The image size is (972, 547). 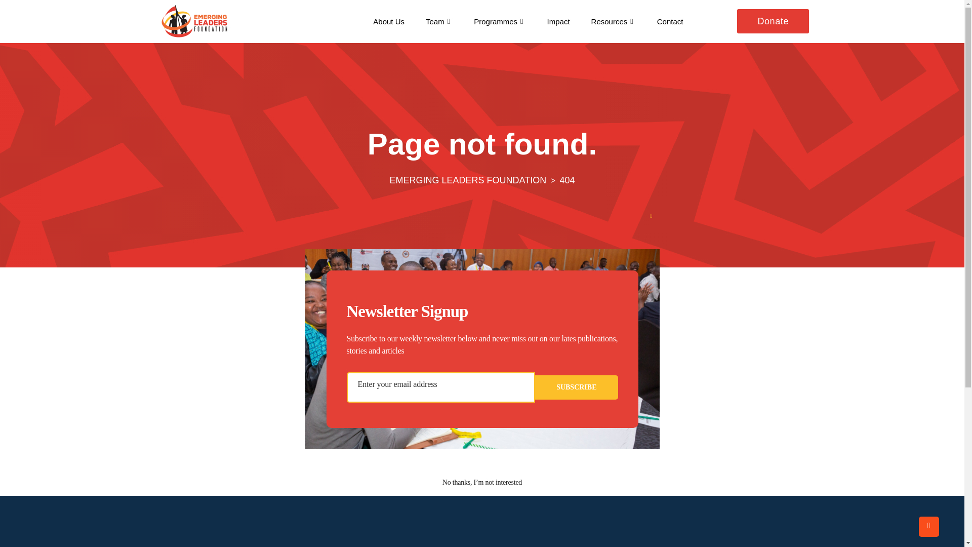 What do you see at coordinates (468, 180) in the screenshot?
I see `Go to EMERGING LEADERS FOUNDATION.` at bounding box center [468, 180].